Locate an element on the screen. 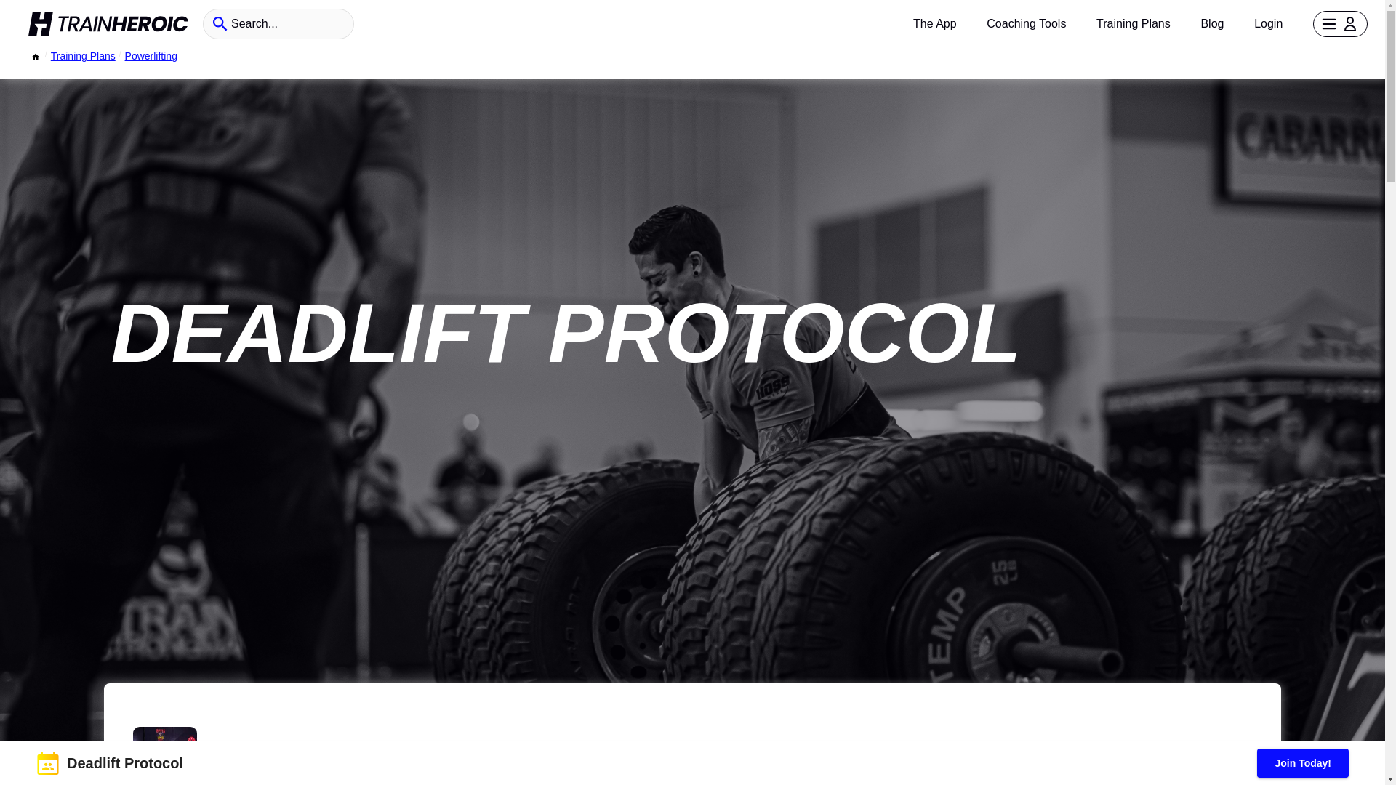 The width and height of the screenshot is (1396, 785). Training Plans is located at coordinates (83, 55).